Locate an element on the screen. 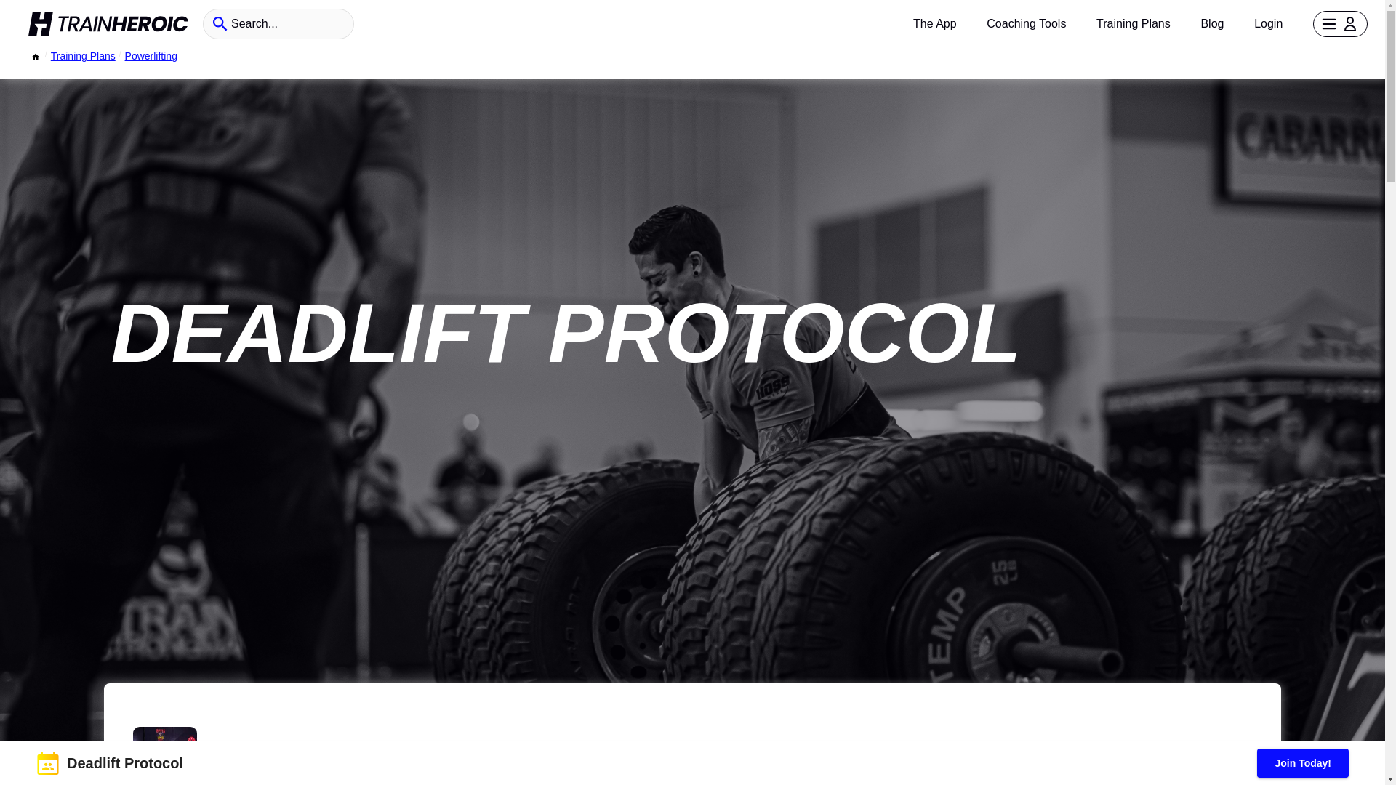 The width and height of the screenshot is (1396, 785). Training Plans is located at coordinates (83, 55).